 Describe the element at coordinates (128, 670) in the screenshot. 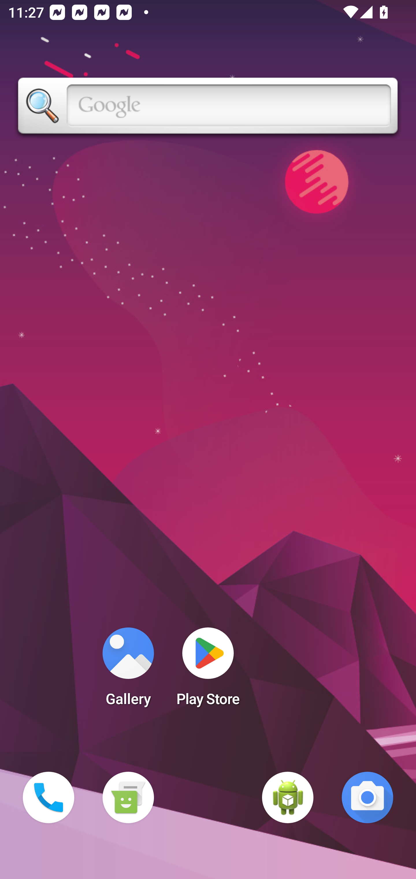

I see `Gallery` at that location.